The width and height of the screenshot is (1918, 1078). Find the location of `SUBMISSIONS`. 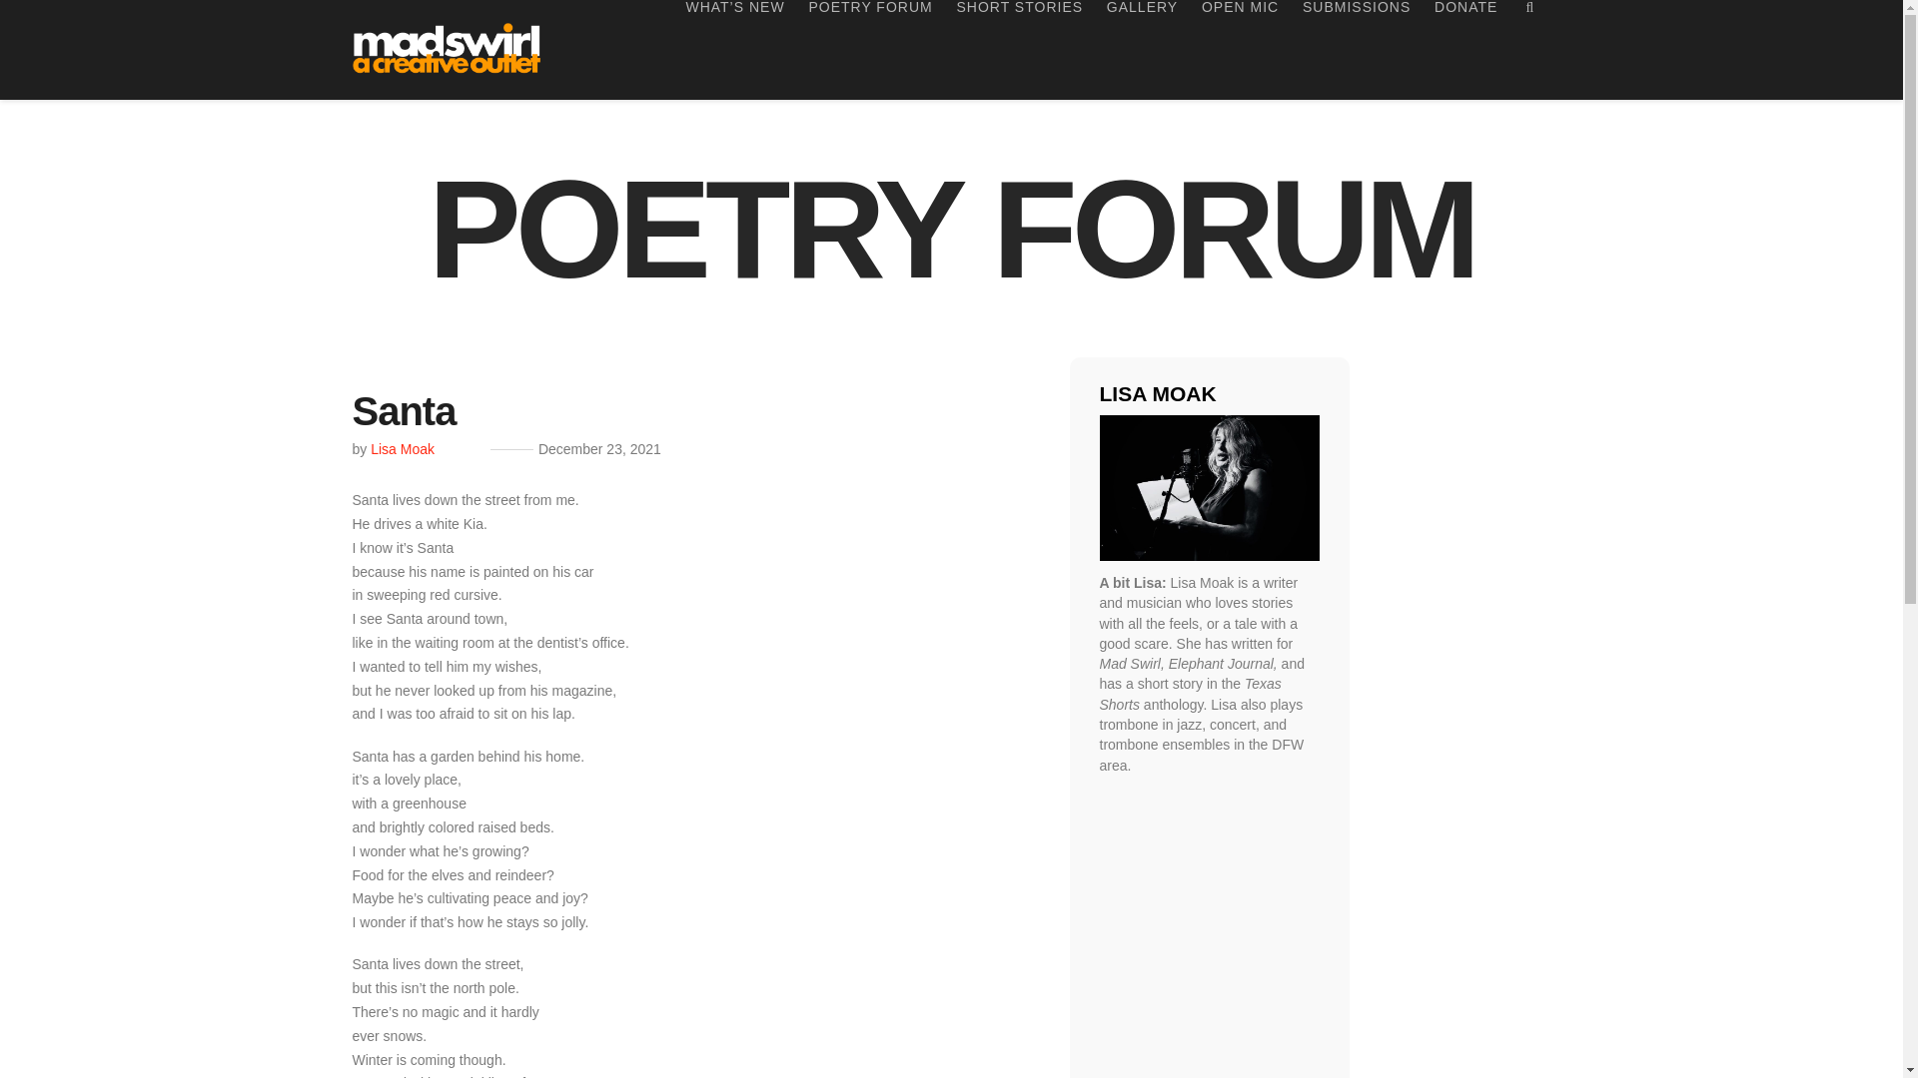

SUBMISSIONS is located at coordinates (1357, 50).